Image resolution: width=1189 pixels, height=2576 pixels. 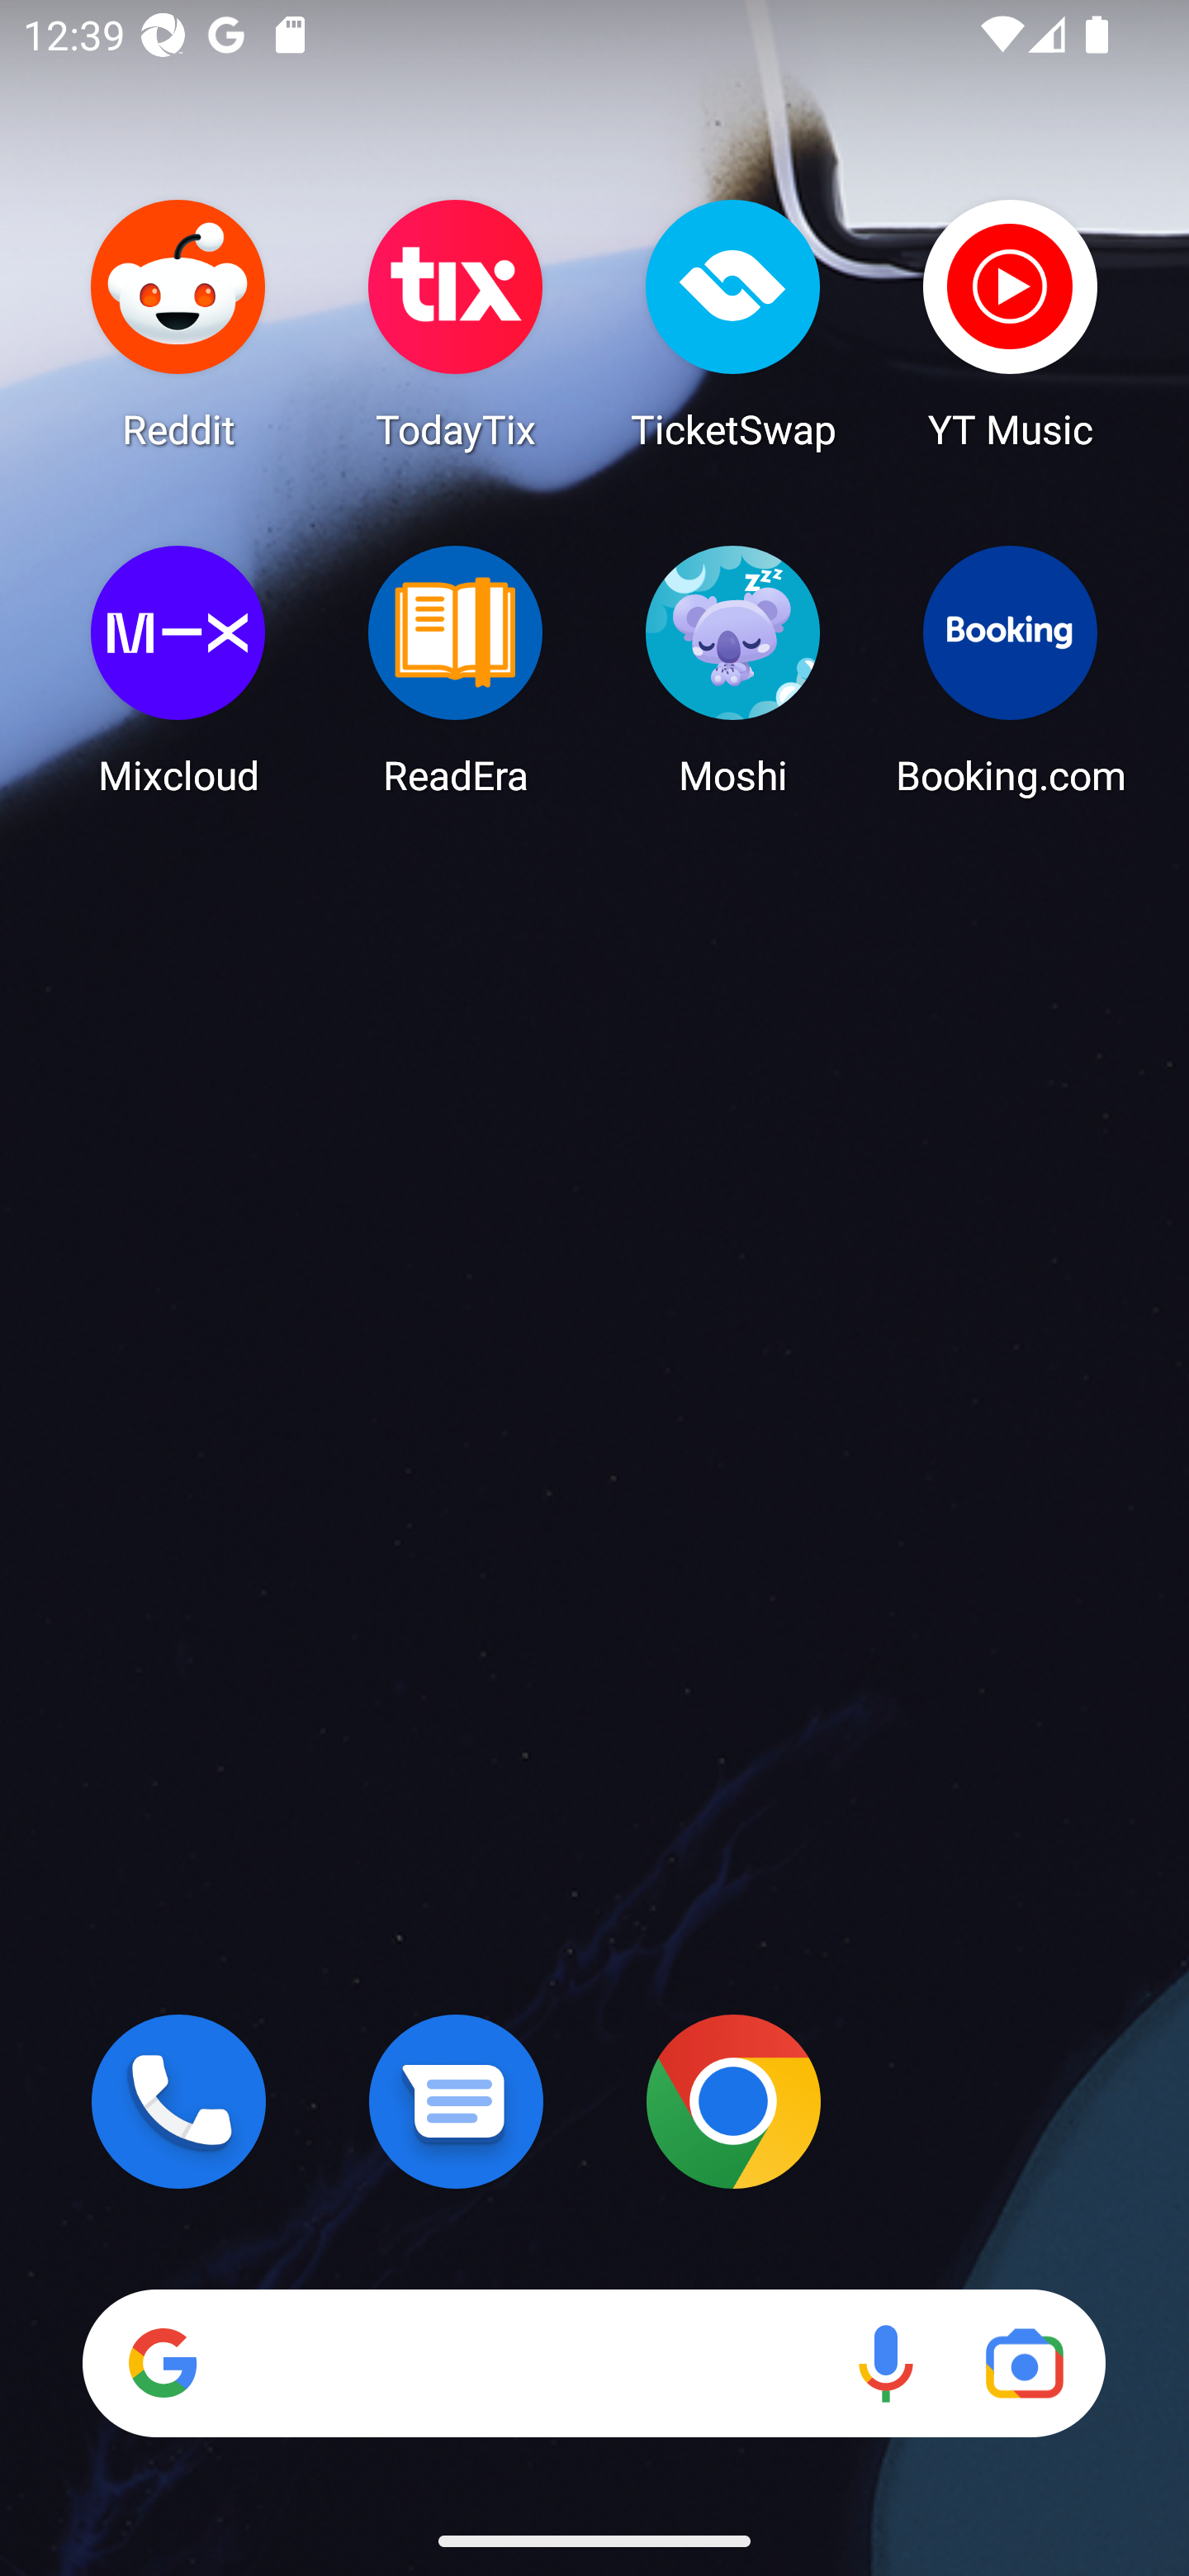 What do you see at coordinates (1011, 670) in the screenshot?
I see `Booking.com` at bounding box center [1011, 670].